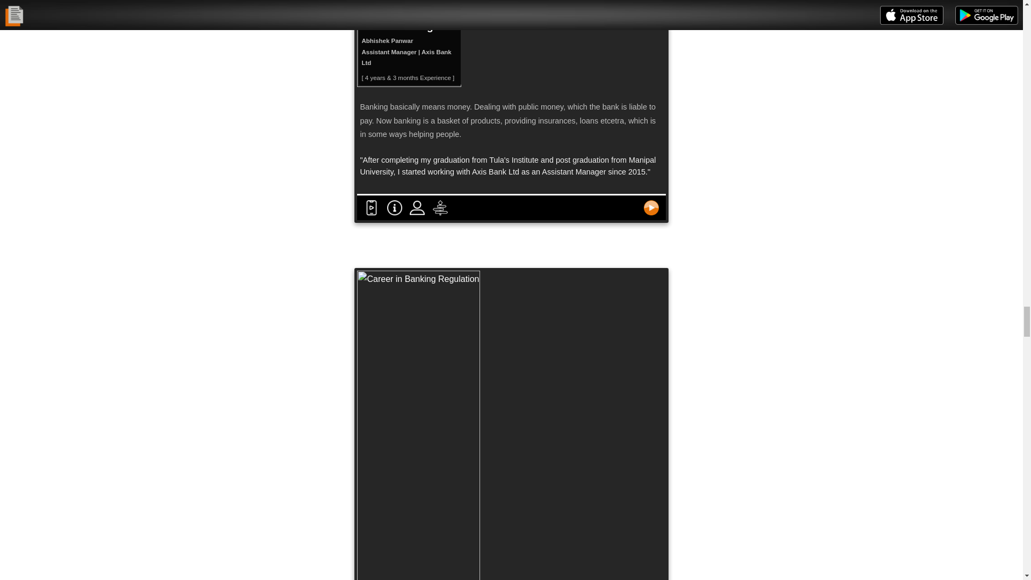  Describe the element at coordinates (409, 44) in the screenshot. I see `Career in Retail Banking` at that location.